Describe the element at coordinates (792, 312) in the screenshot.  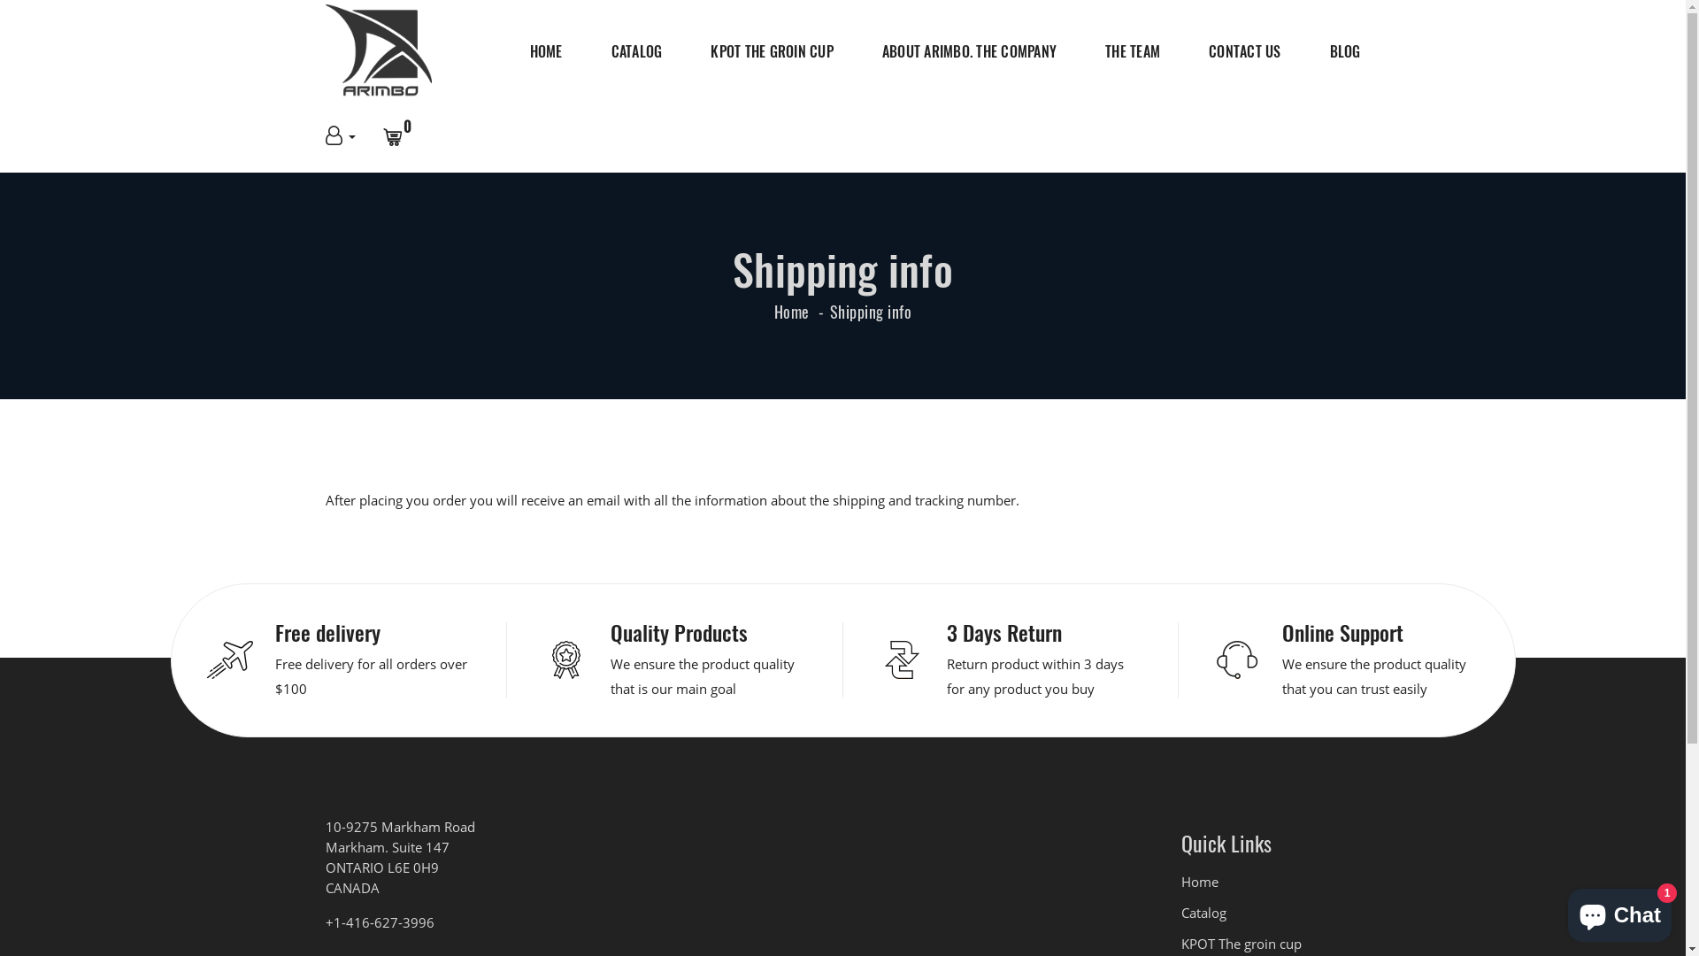
I see `Home` at that location.